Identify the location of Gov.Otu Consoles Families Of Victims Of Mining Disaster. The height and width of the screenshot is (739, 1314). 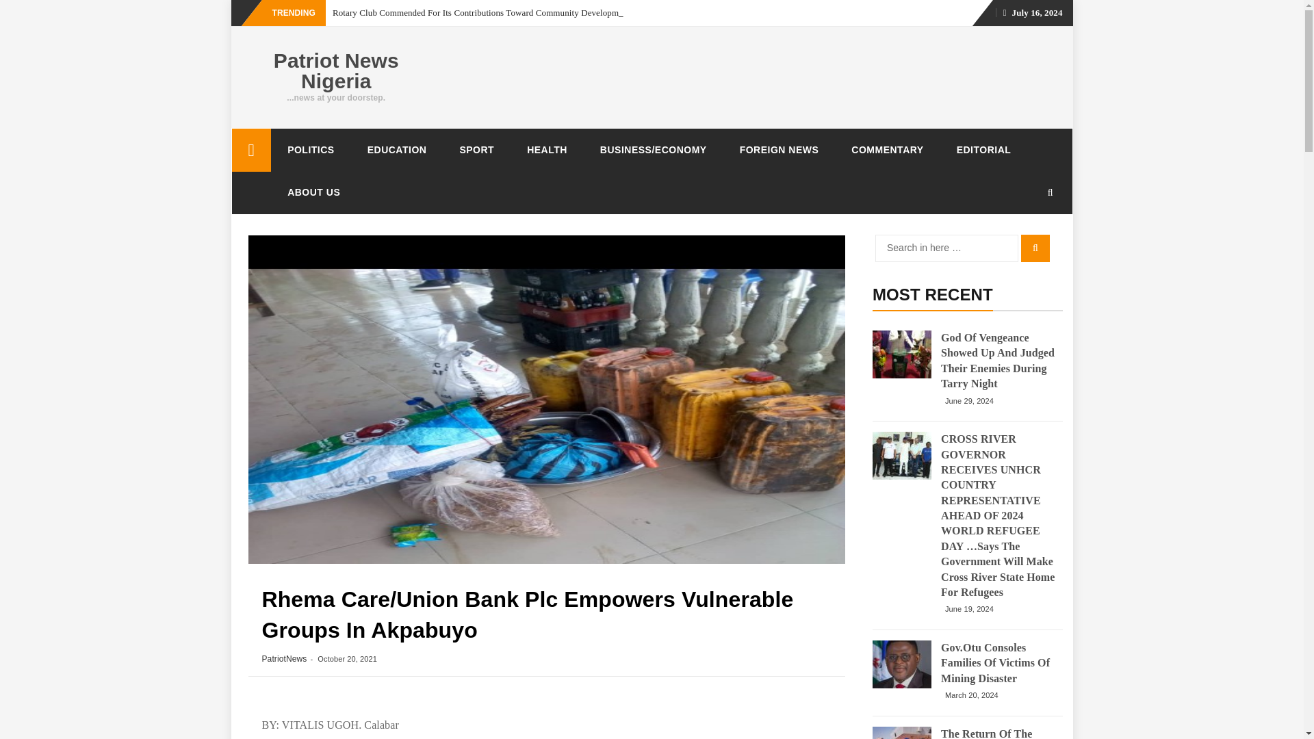
(998, 664).